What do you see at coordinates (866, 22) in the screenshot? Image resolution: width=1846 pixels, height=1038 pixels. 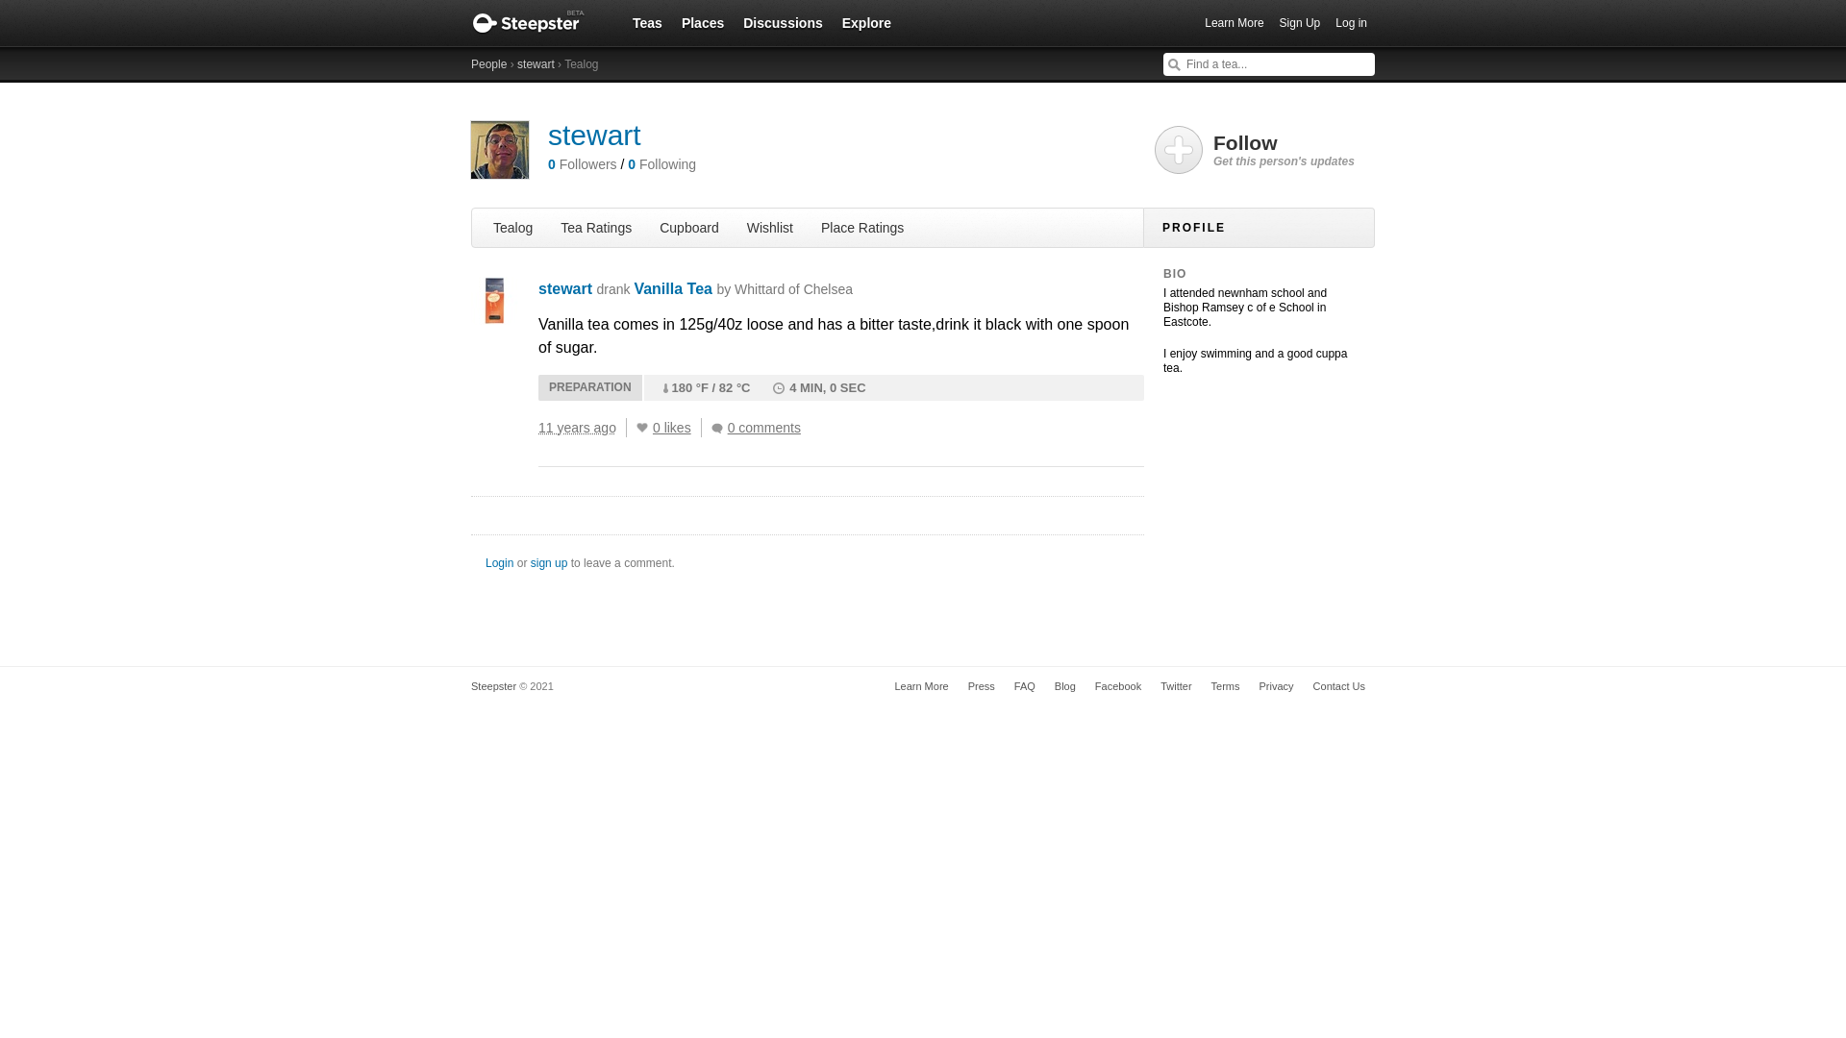 I see `Explore` at bounding box center [866, 22].